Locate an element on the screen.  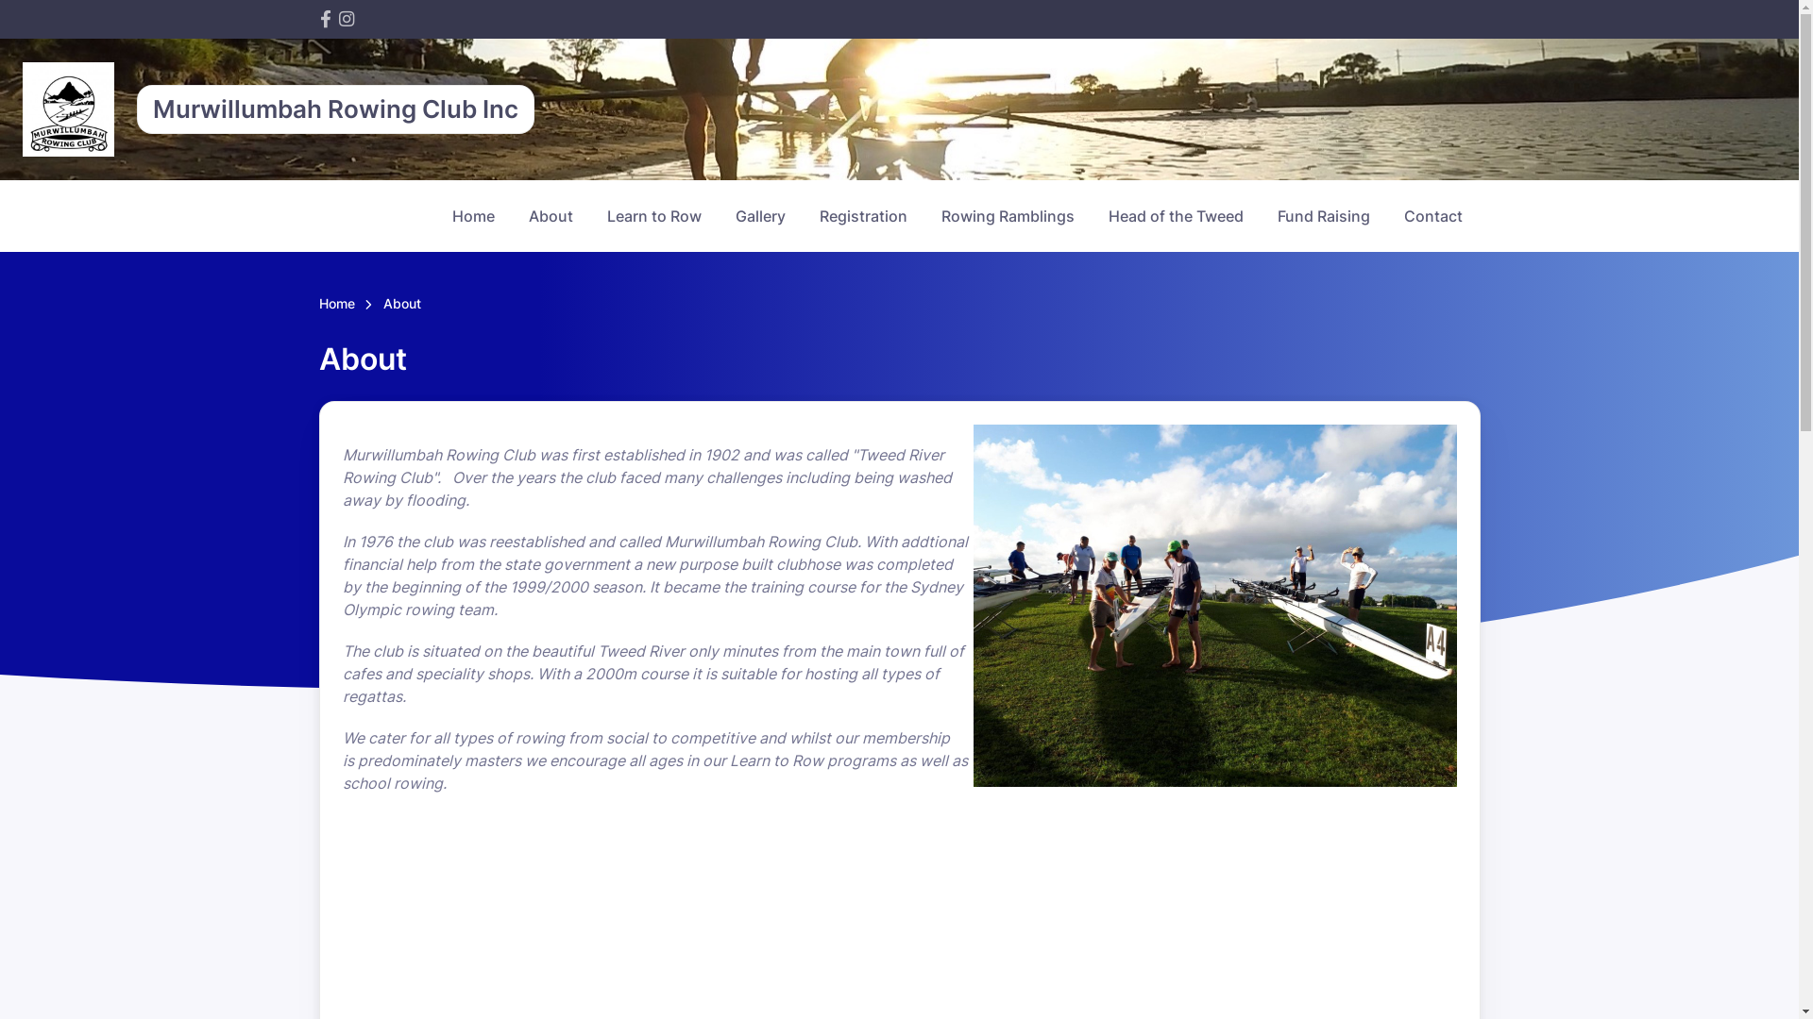
Head of the Tweed is located at coordinates (1177, 216).